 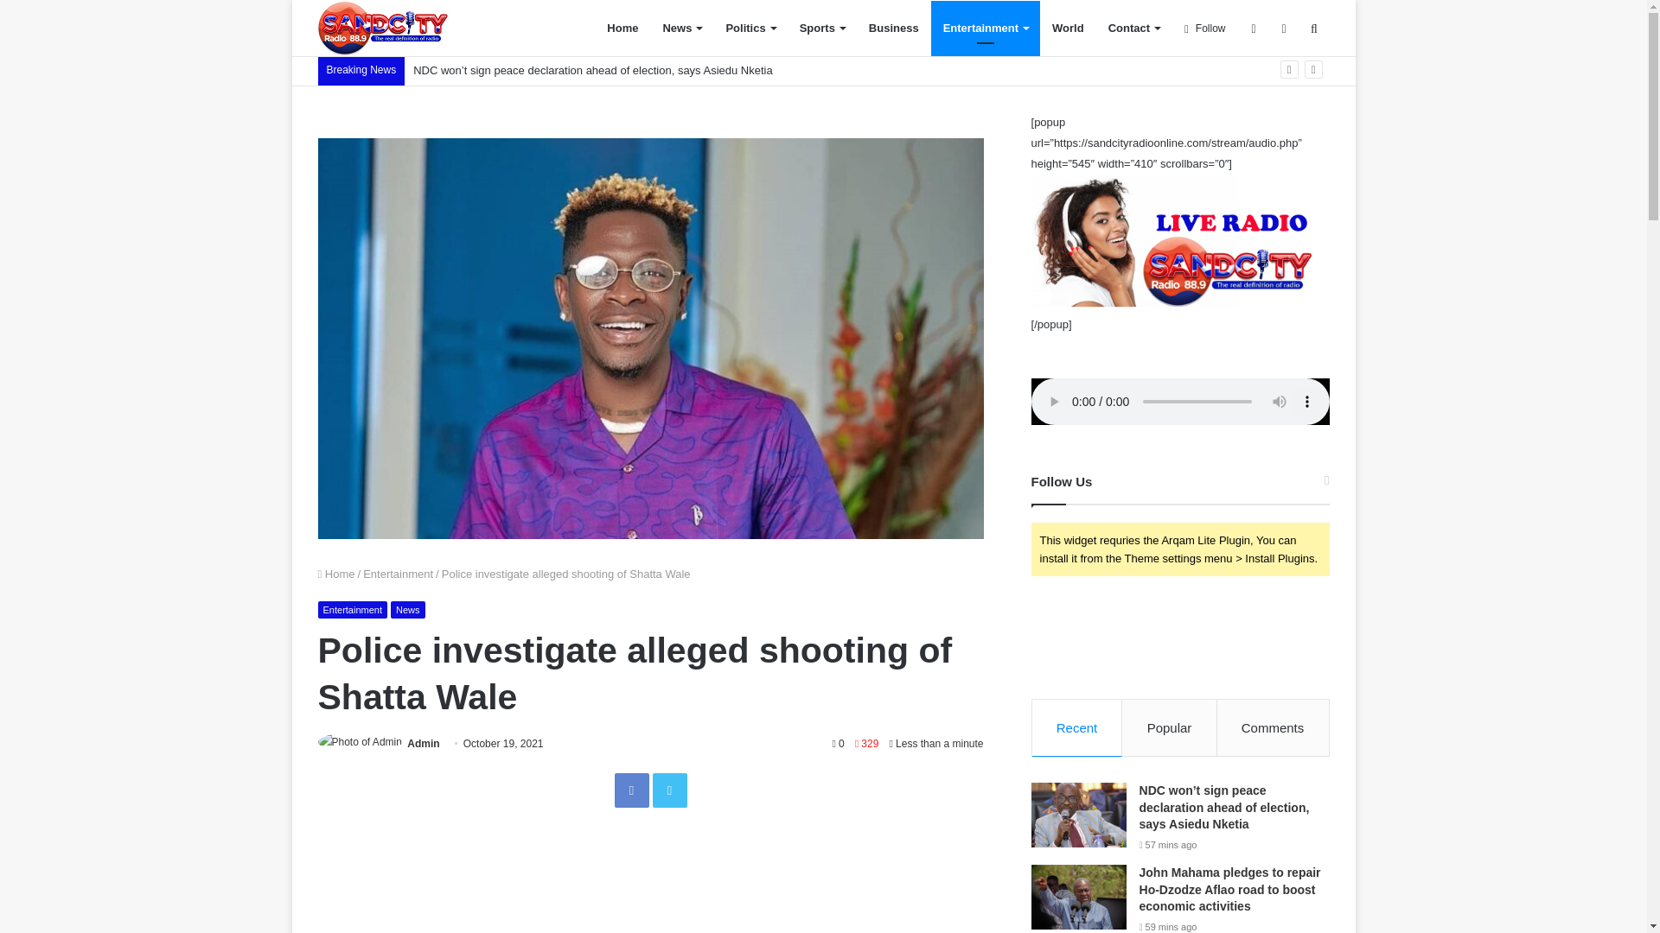 I want to click on Sports, so click(x=821, y=28).